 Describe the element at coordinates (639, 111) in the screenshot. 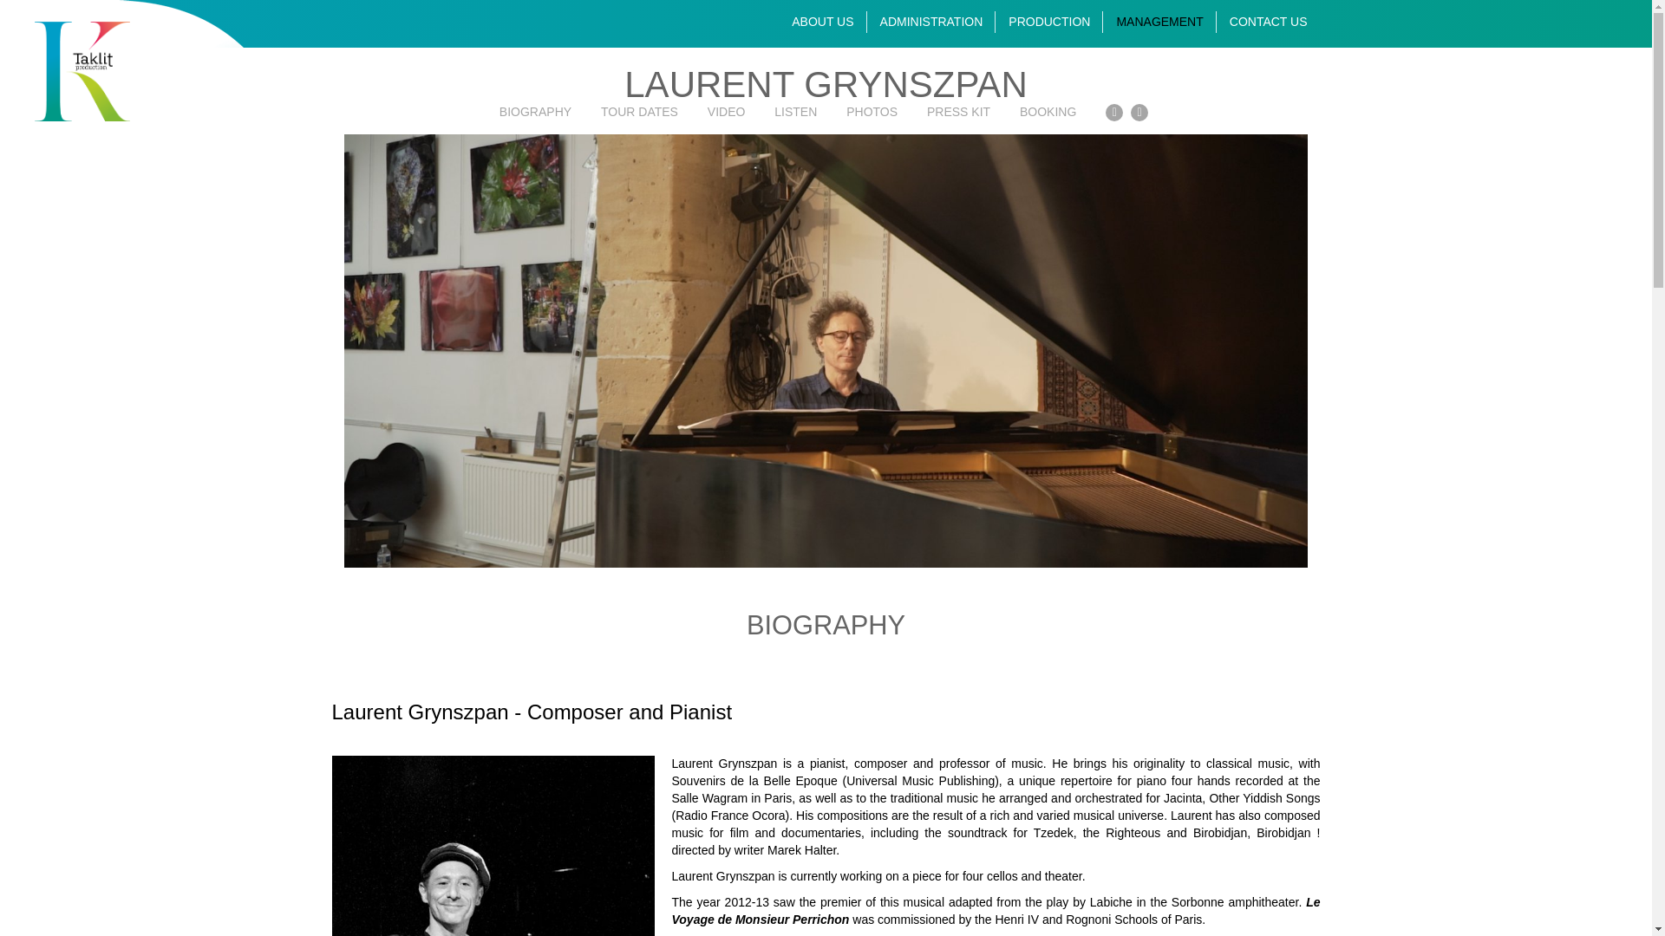

I see `TOUR DATES` at that location.